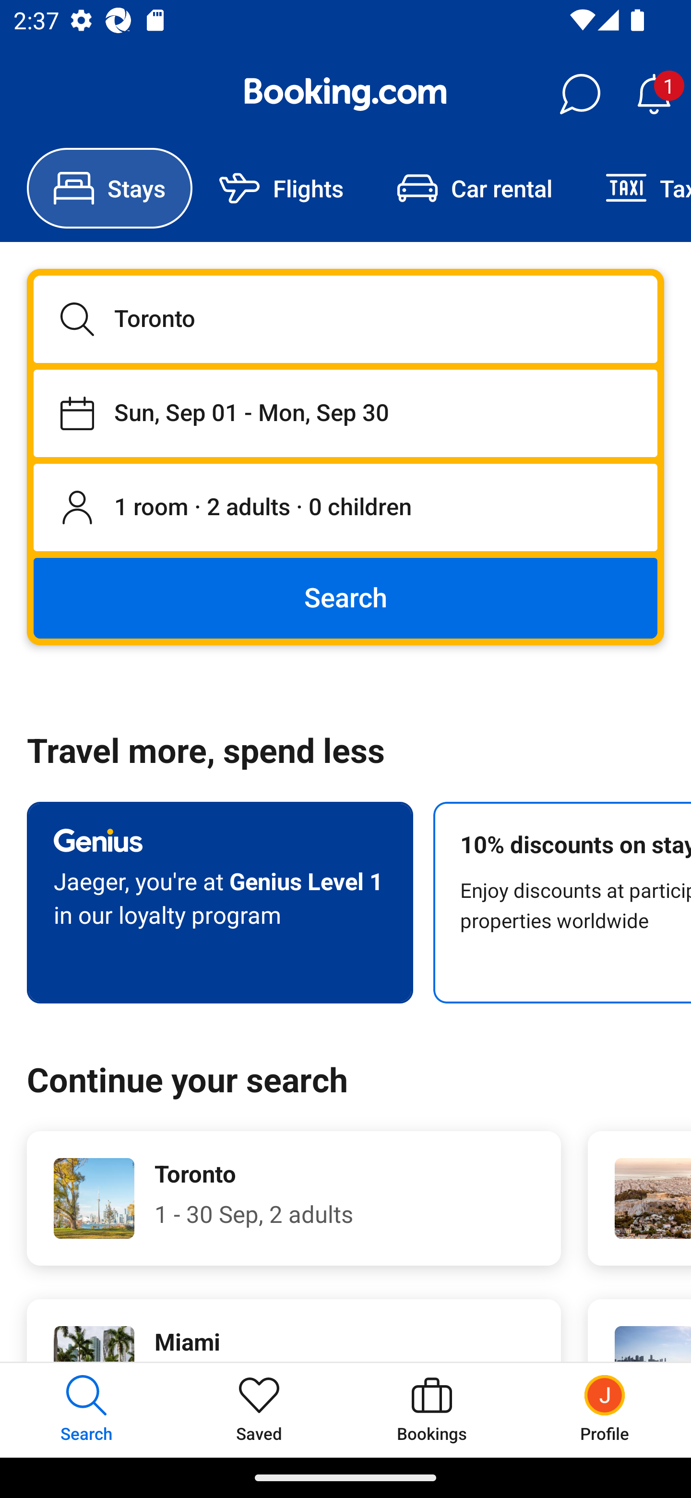  Describe the element at coordinates (281, 188) in the screenshot. I see `Flights` at that location.